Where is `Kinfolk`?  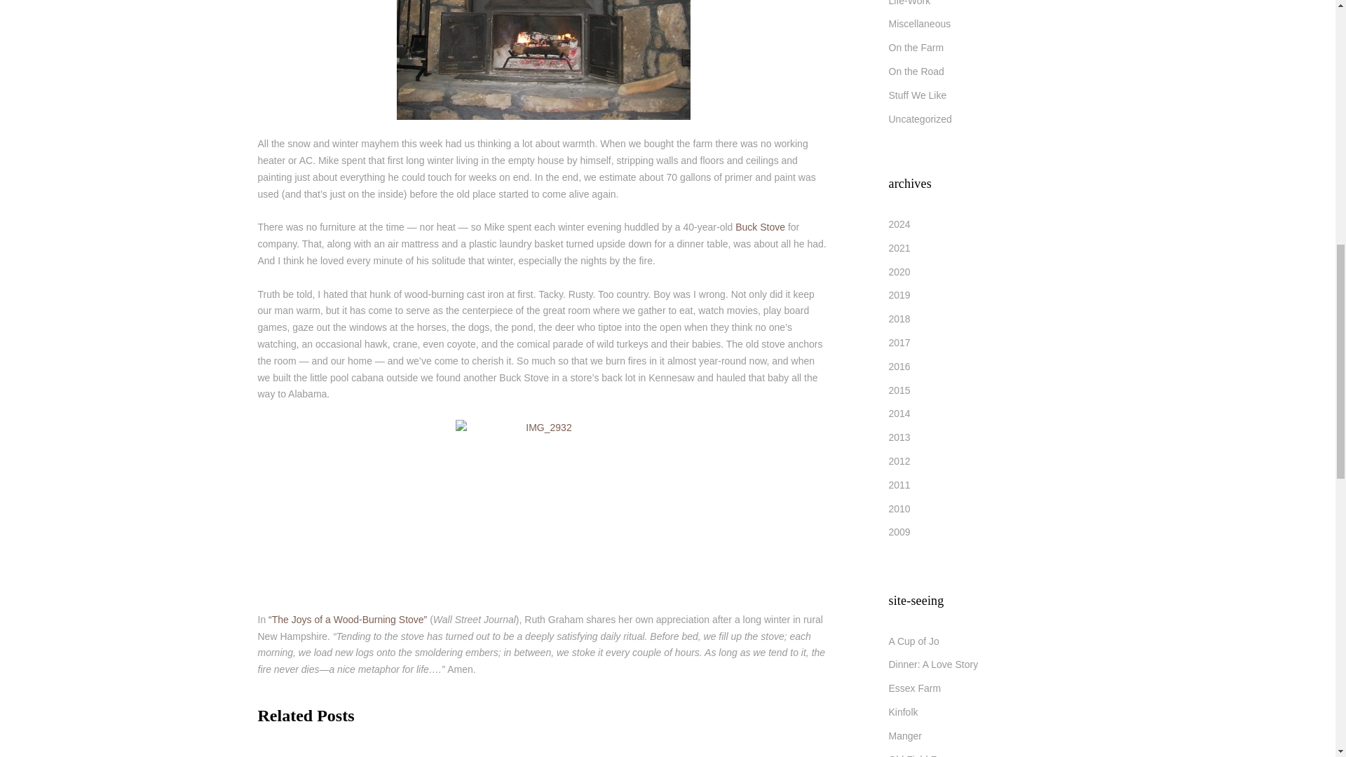
Kinfolk is located at coordinates (903, 711).